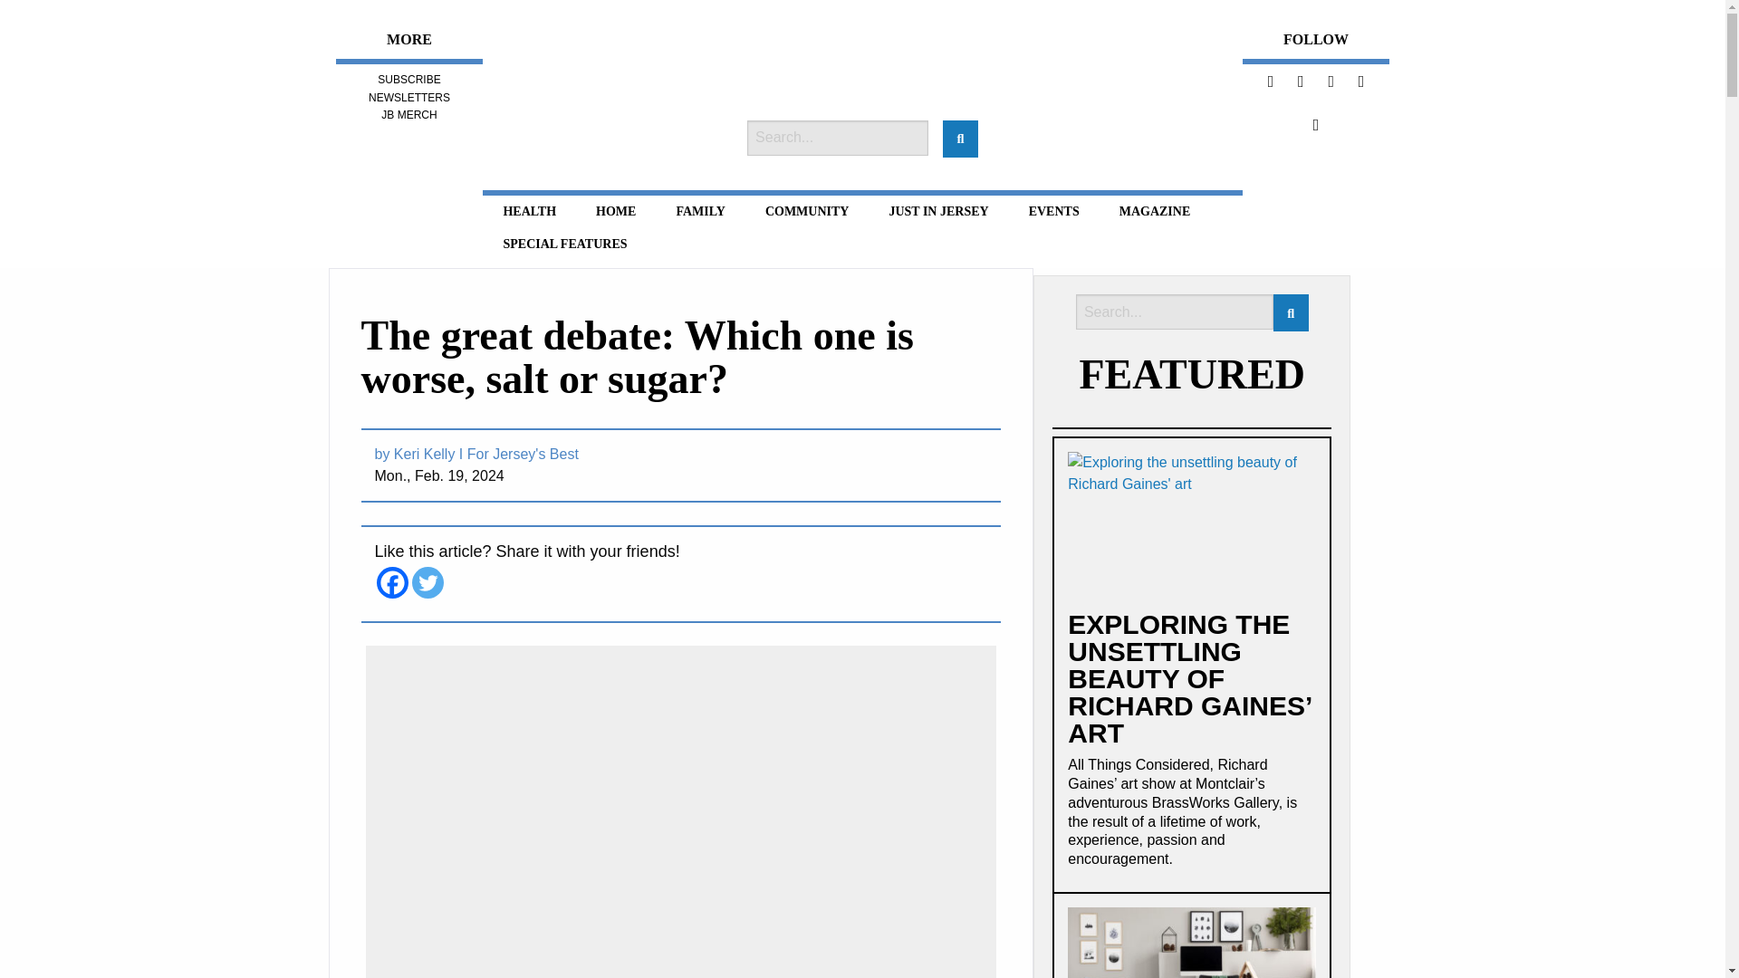 The height and width of the screenshot is (978, 1739). What do you see at coordinates (565, 244) in the screenshot?
I see `SPECIAL FEATURES` at bounding box center [565, 244].